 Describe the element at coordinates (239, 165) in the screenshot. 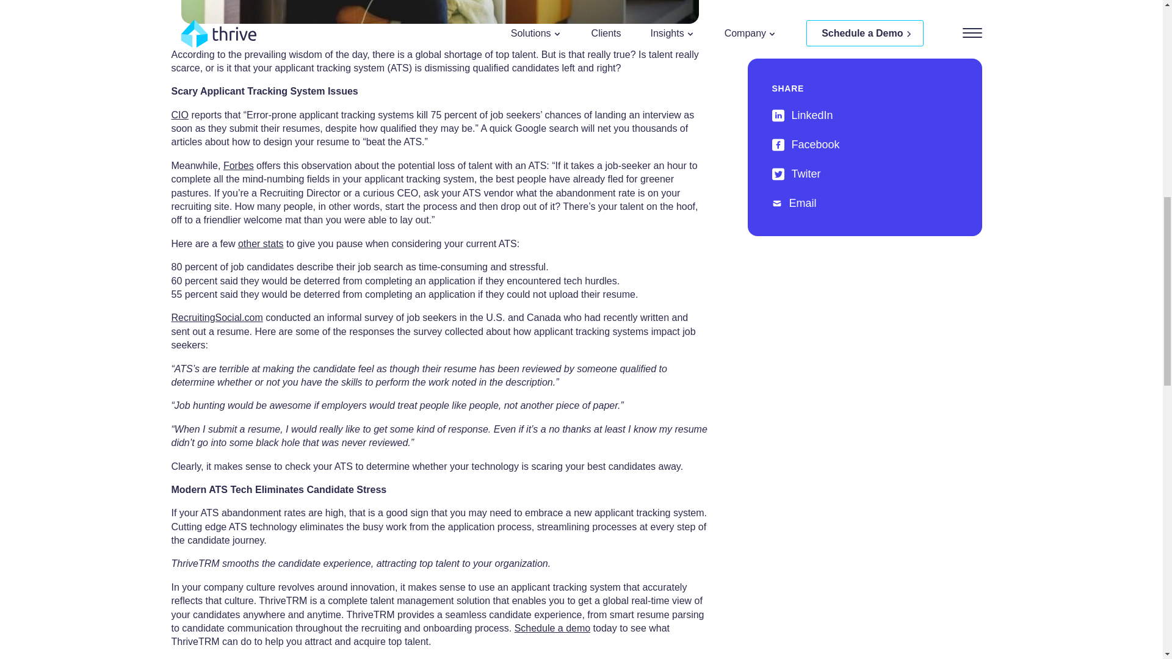

I see `Forbes` at that location.